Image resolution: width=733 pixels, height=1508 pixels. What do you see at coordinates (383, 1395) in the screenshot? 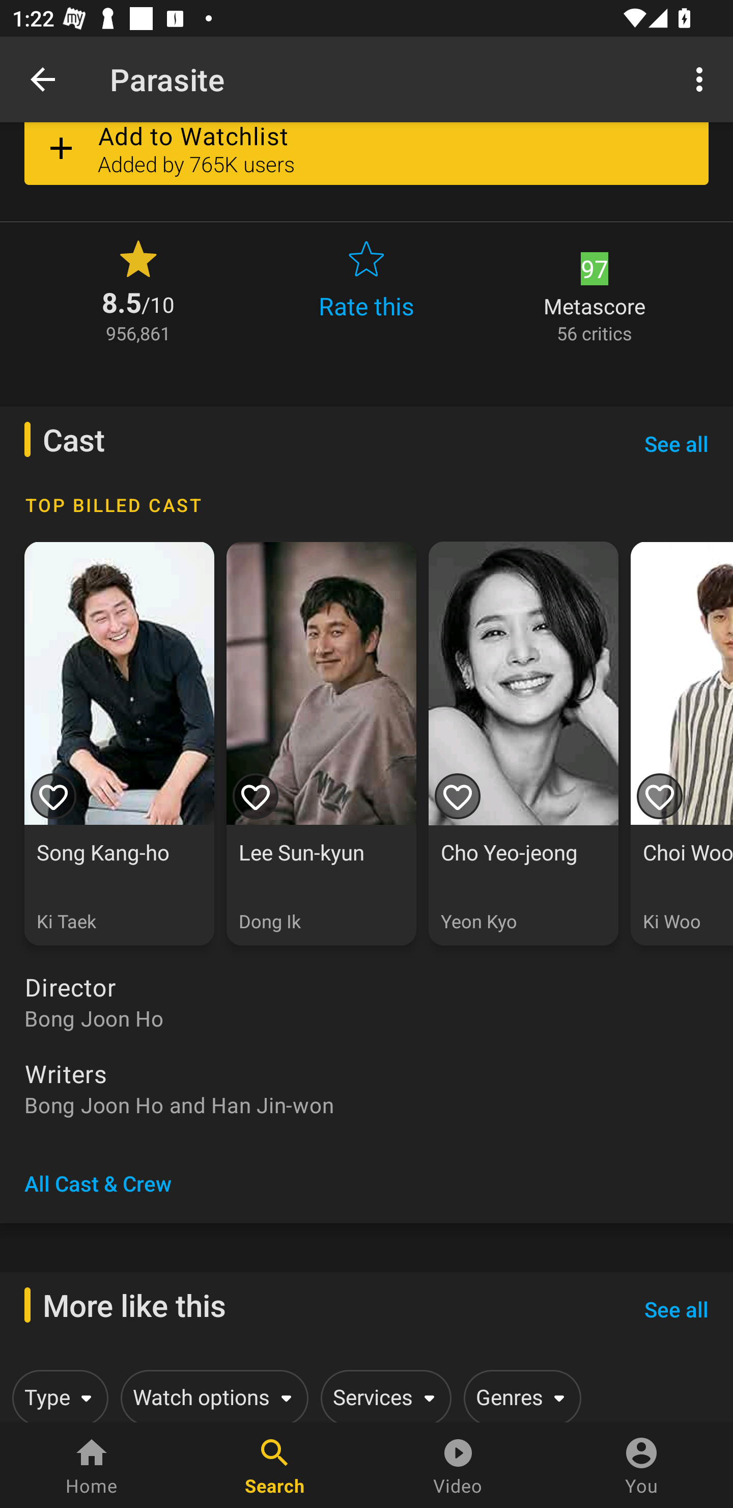
I see `Services` at bounding box center [383, 1395].